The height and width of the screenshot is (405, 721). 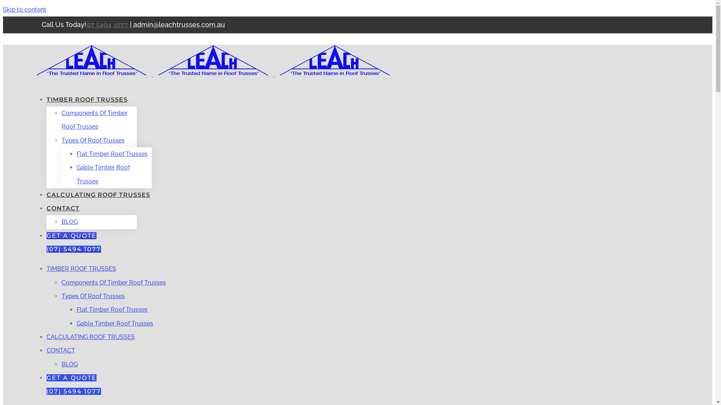 What do you see at coordinates (103, 174) in the screenshot?
I see `Gable Timber Roof Trusses` at bounding box center [103, 174].